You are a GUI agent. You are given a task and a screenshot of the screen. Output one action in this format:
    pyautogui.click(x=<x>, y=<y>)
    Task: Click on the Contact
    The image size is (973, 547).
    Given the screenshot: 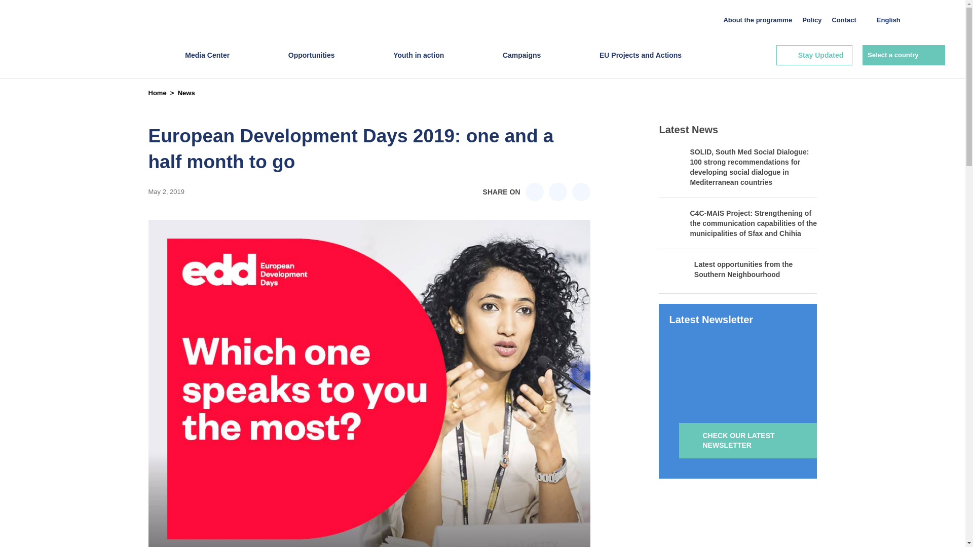 What is the action you would take?
    pyautogui.click(x=844, y=20)
    